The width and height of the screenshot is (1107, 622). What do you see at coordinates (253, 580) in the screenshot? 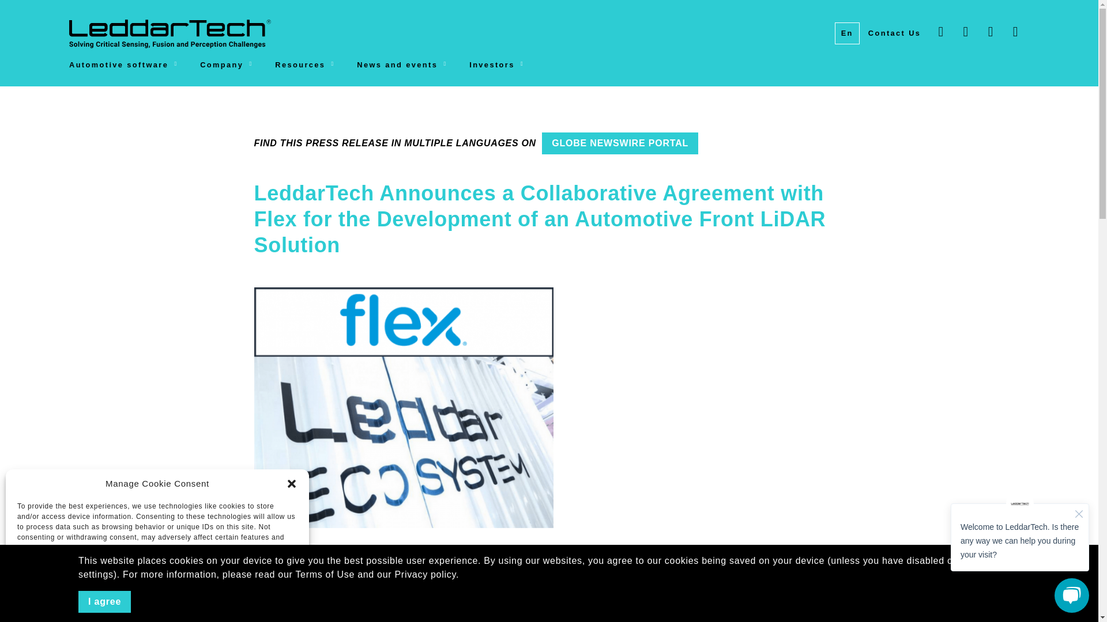
I see `View preferences` at bounding box center [253, 580].